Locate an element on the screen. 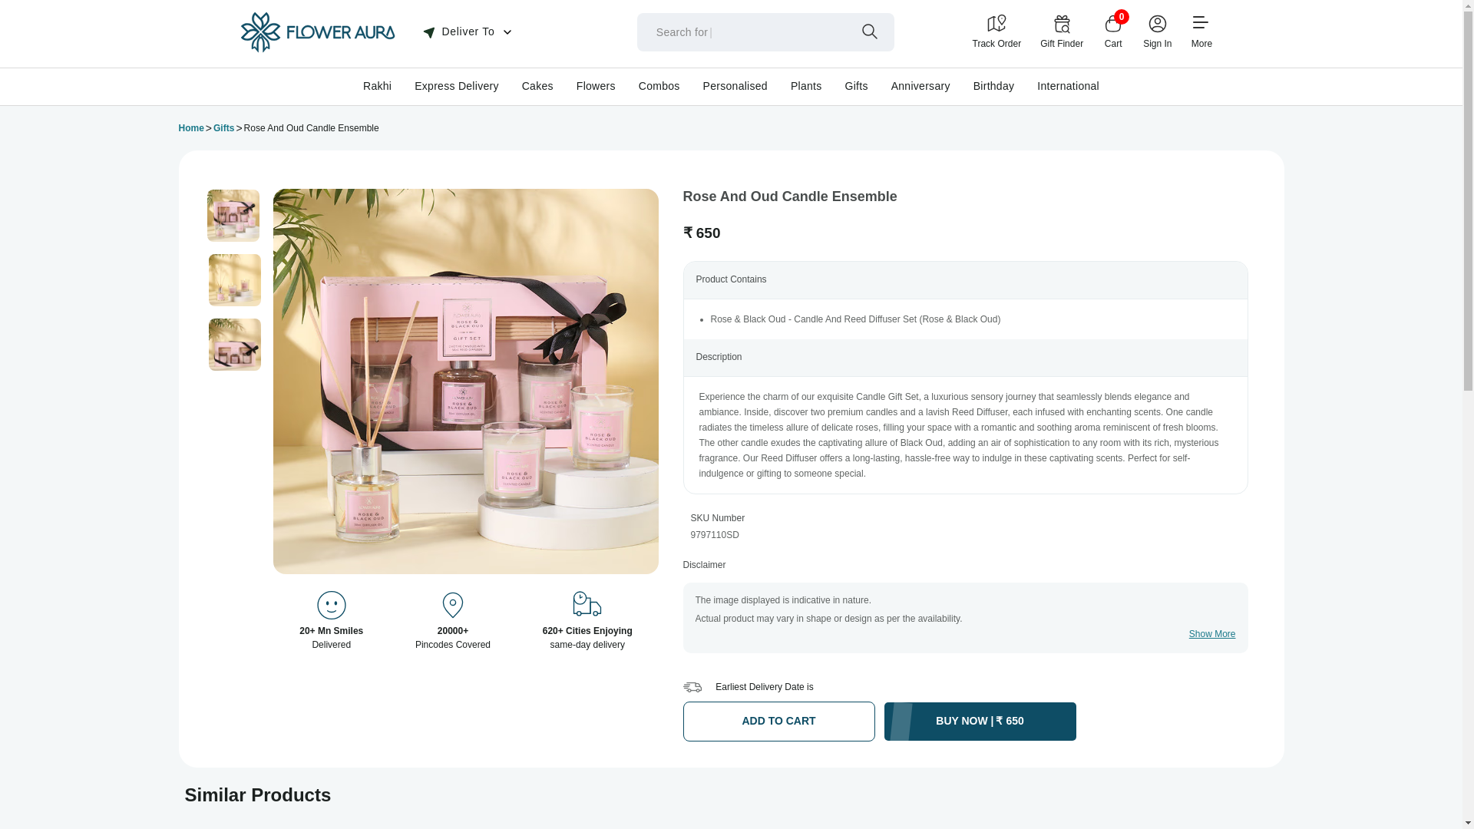 This screenshot has height=829, width=1474. Rose And Oud Candle Ensemble is located at coordinates (235, 344).